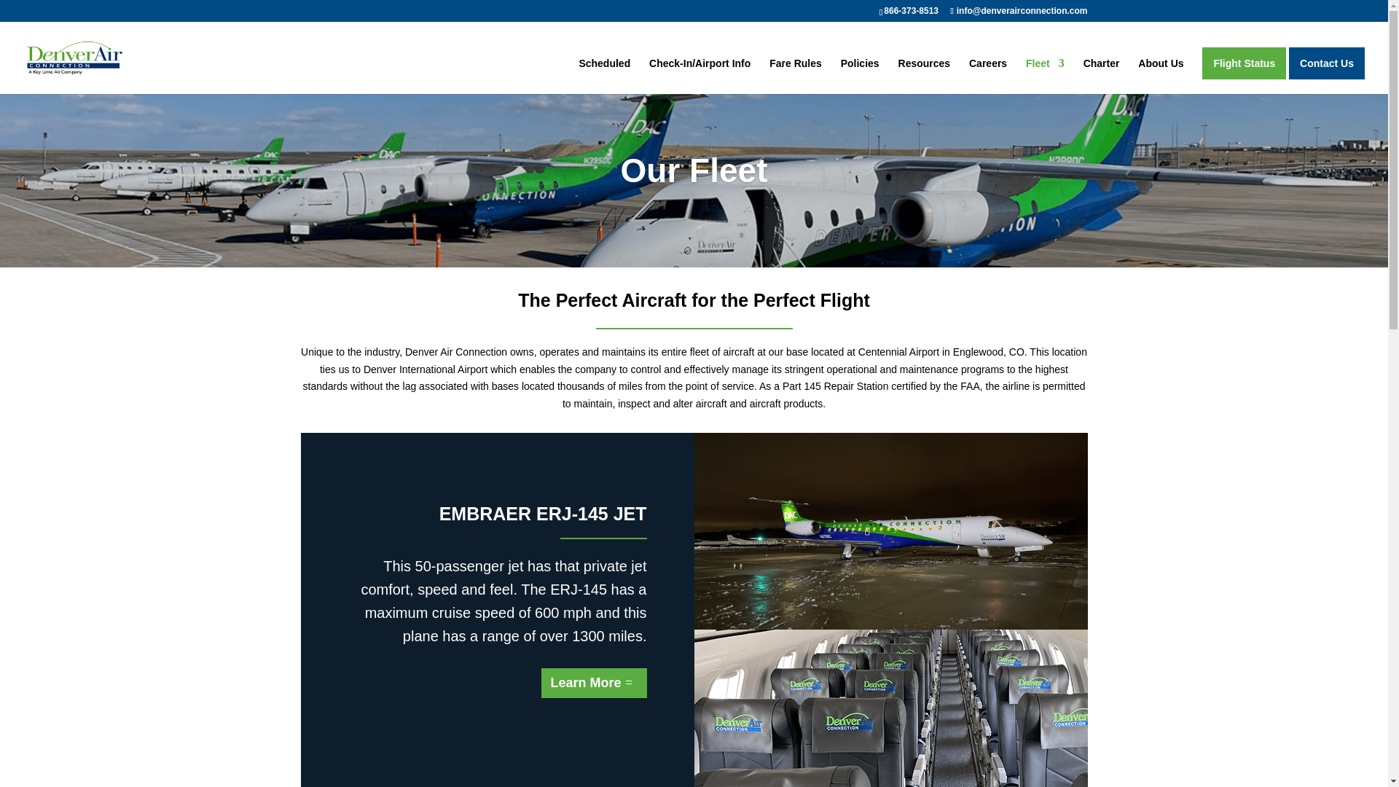 The image size is (1399, 787). I want to click on Policies, so click(860, 76).